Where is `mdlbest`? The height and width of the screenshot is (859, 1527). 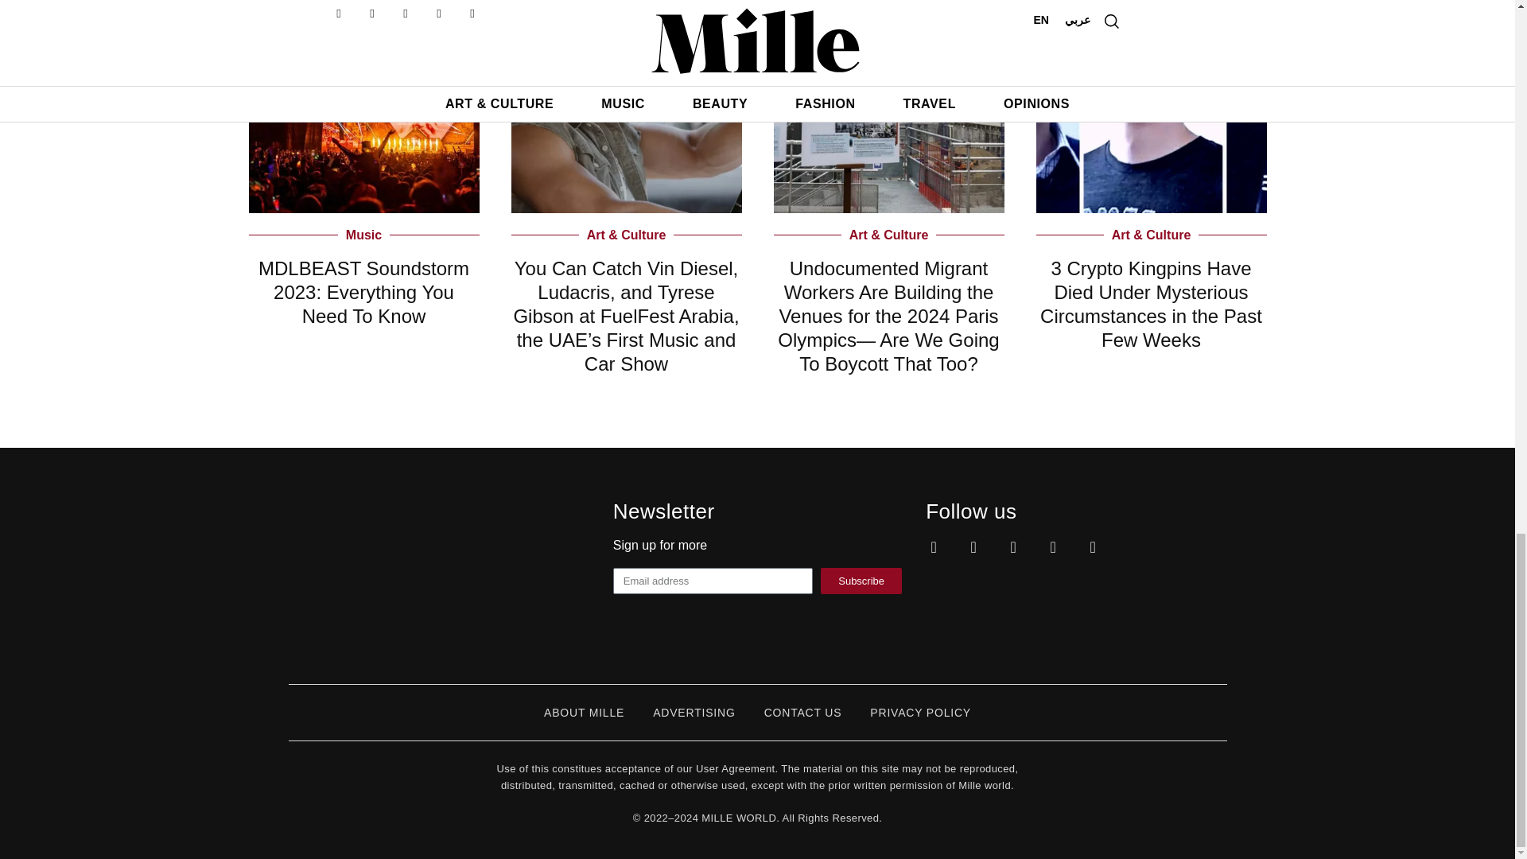 mdlbest is located at coordinates (363, 107).